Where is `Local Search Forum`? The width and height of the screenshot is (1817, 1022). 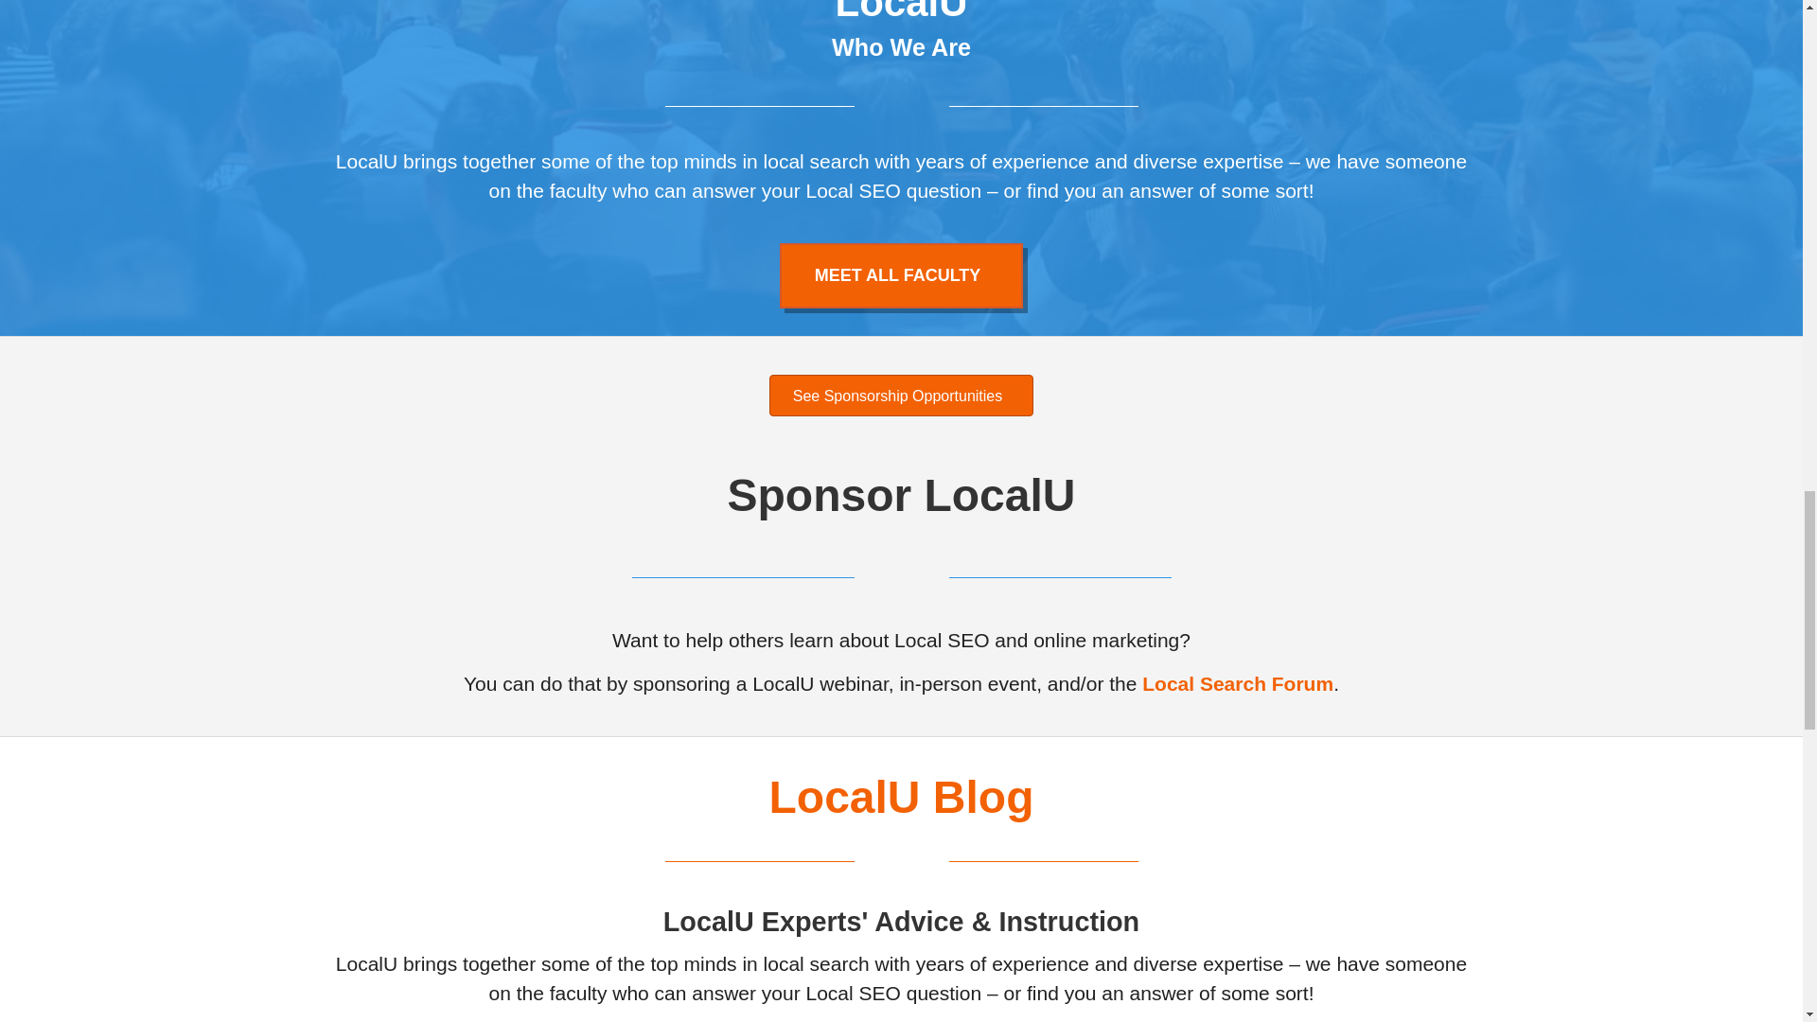 Local Search Forum is located at coordinates (1238, 683).